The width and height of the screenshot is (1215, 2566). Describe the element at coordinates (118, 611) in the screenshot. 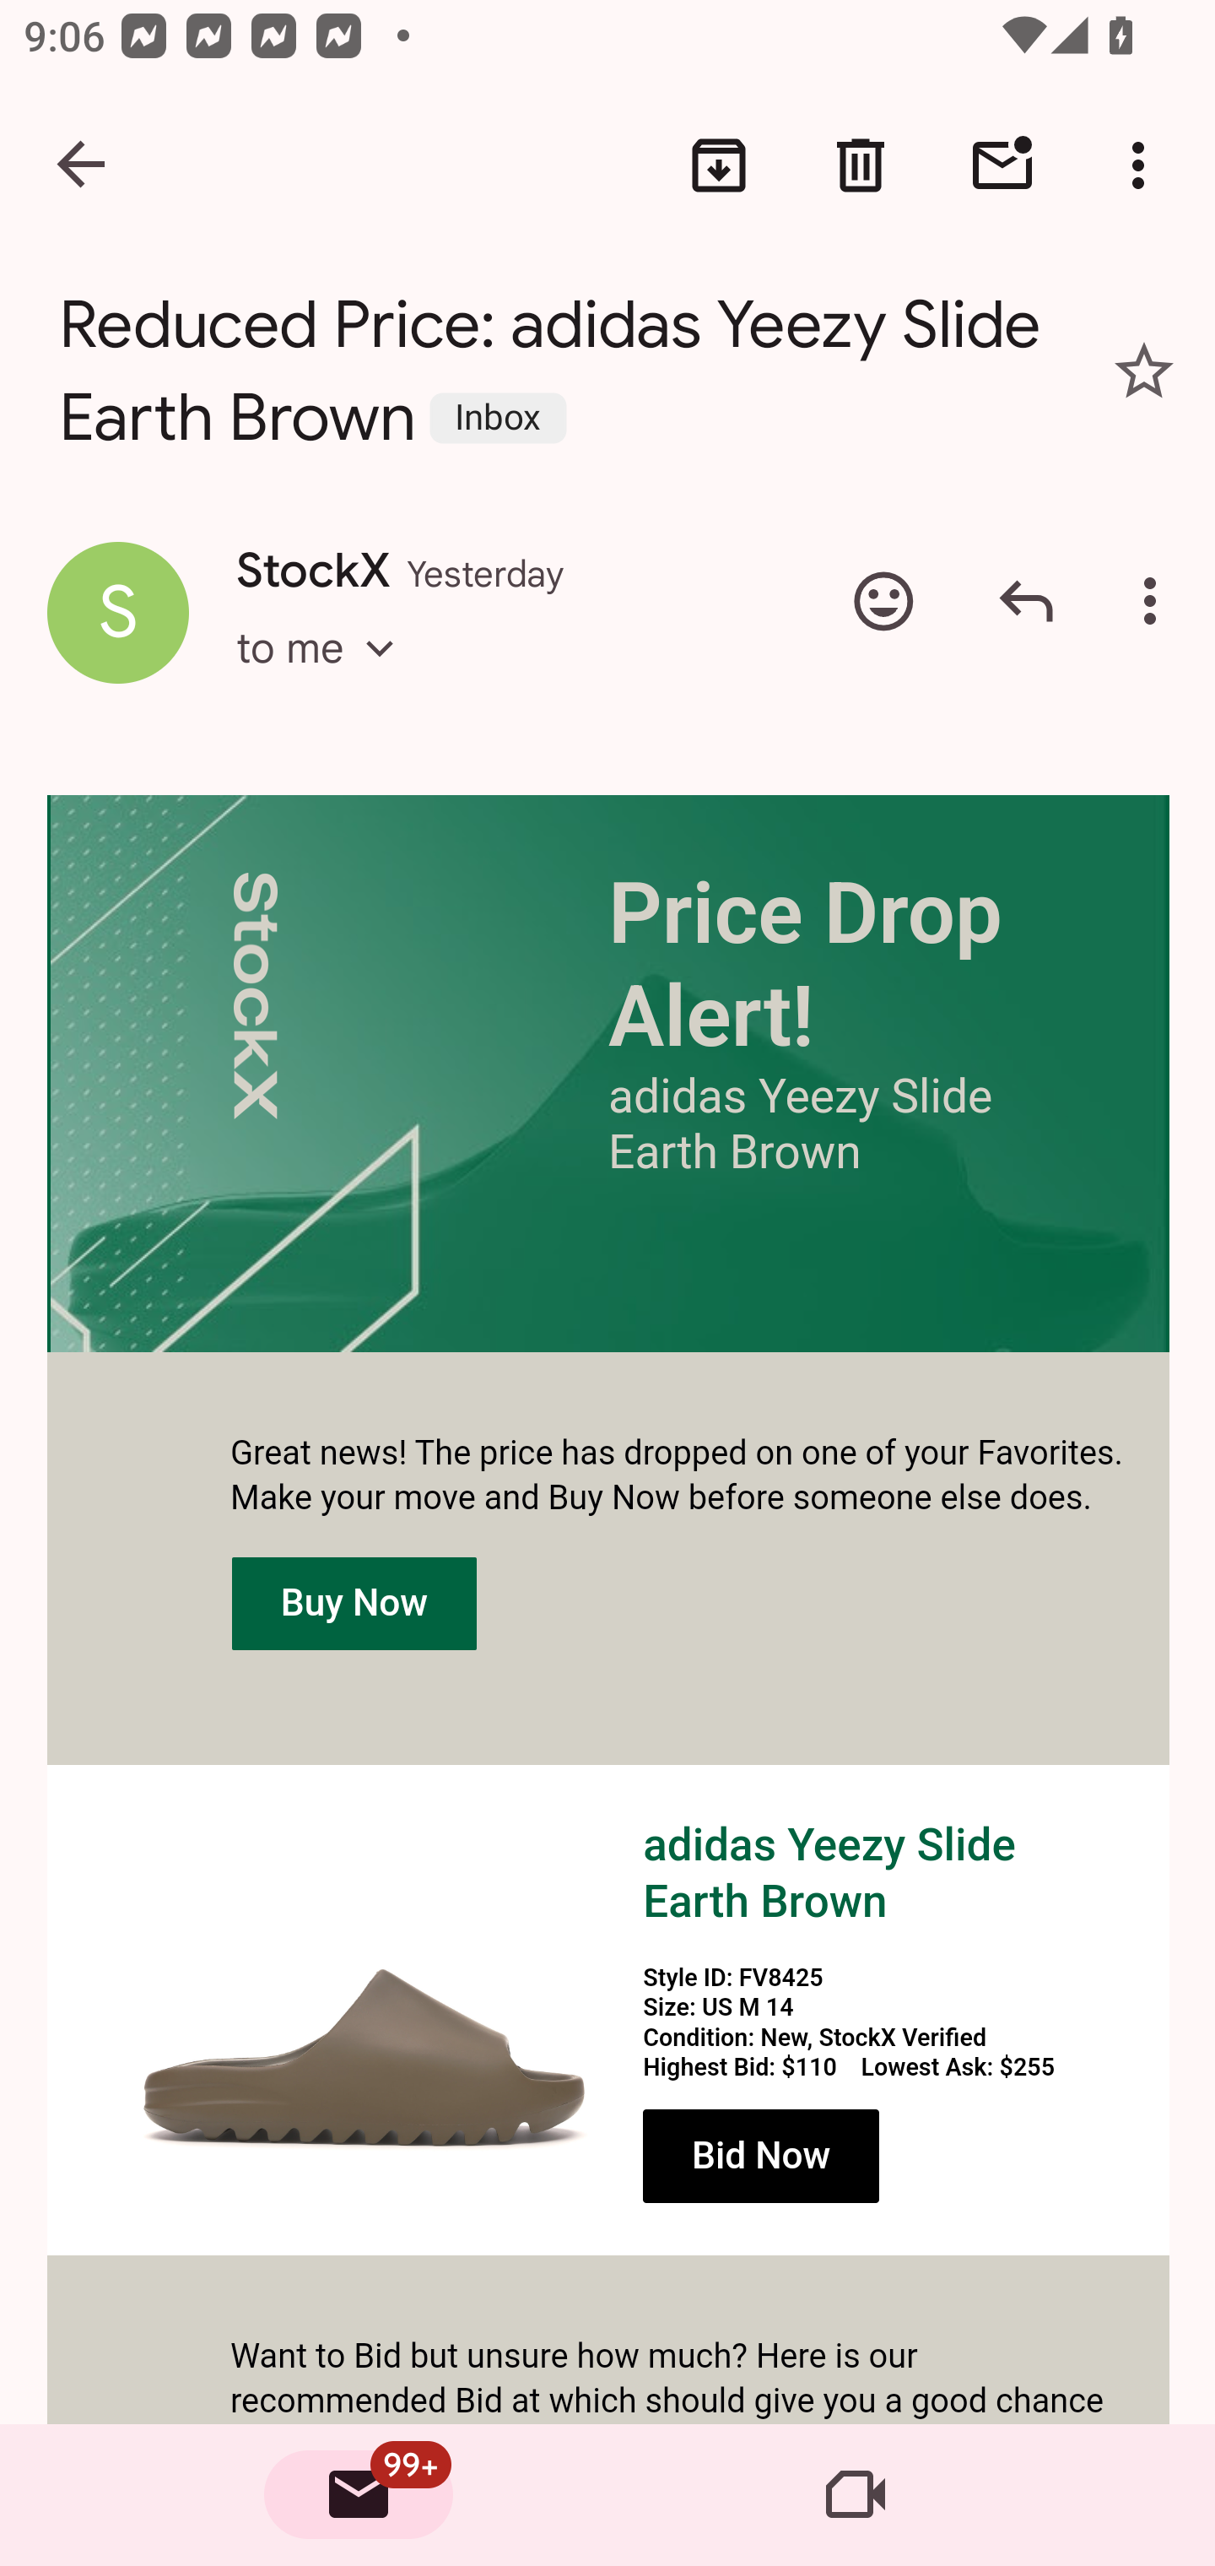

I see `Show contact information for StockX` at that location.